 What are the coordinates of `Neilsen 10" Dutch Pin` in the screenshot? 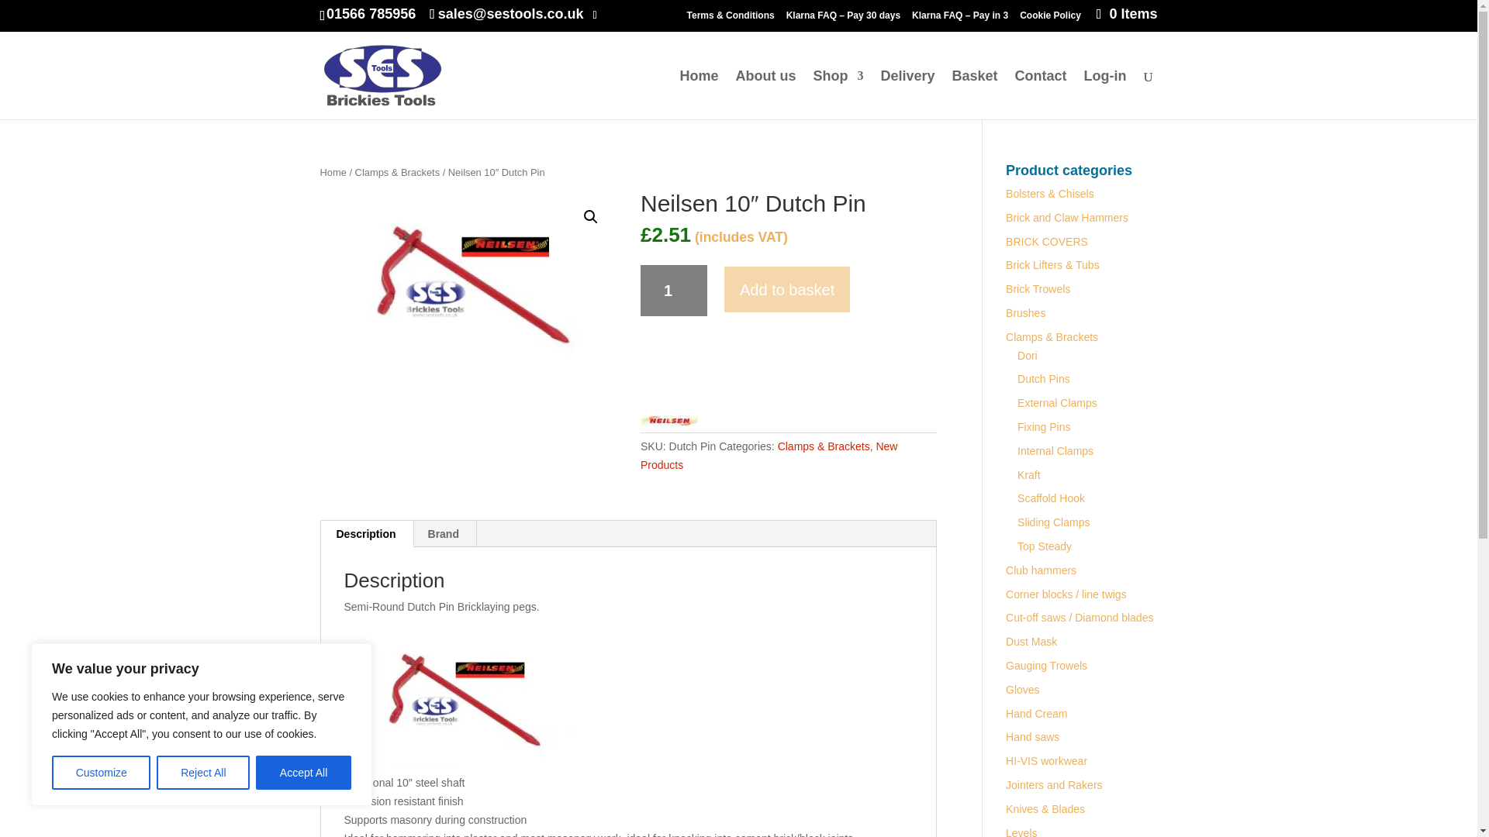 It's located at (468, 282).